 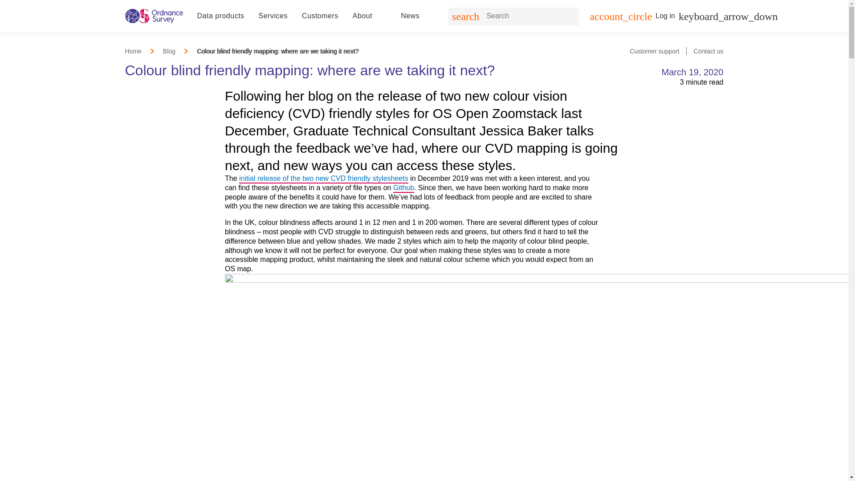 What do you see at coordinates (320, 16) in the screenshot?
I see `Customers` at bounding box center [320, 16].